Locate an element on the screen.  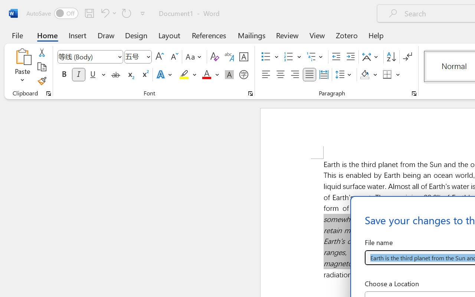
Undo Italic is located at coordinates (104, 13).